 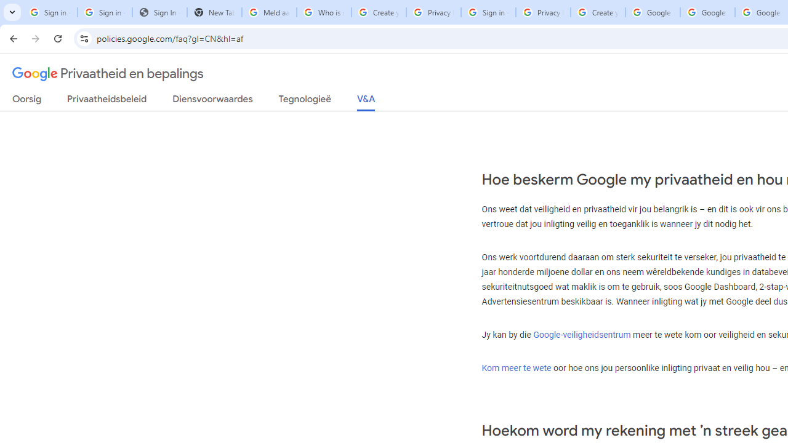 I want to click on Sign in - Google Accounts, so click(x=105, y=12).